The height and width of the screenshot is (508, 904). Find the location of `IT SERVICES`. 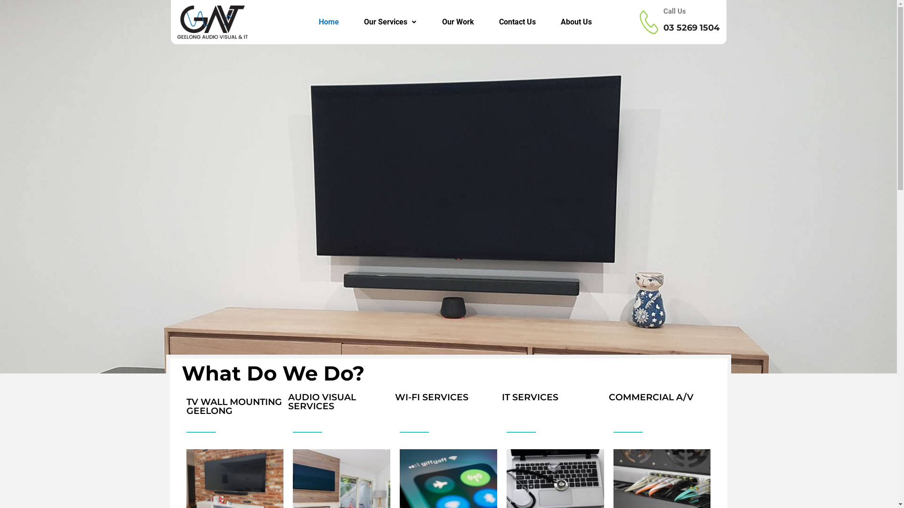

IT SERVICES is located at coordinates (530, 397).